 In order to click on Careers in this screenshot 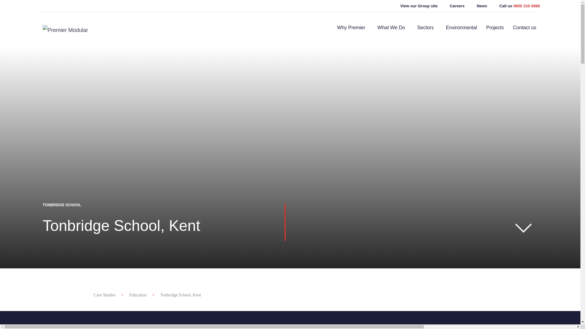, I will do `click(451, 6)`.